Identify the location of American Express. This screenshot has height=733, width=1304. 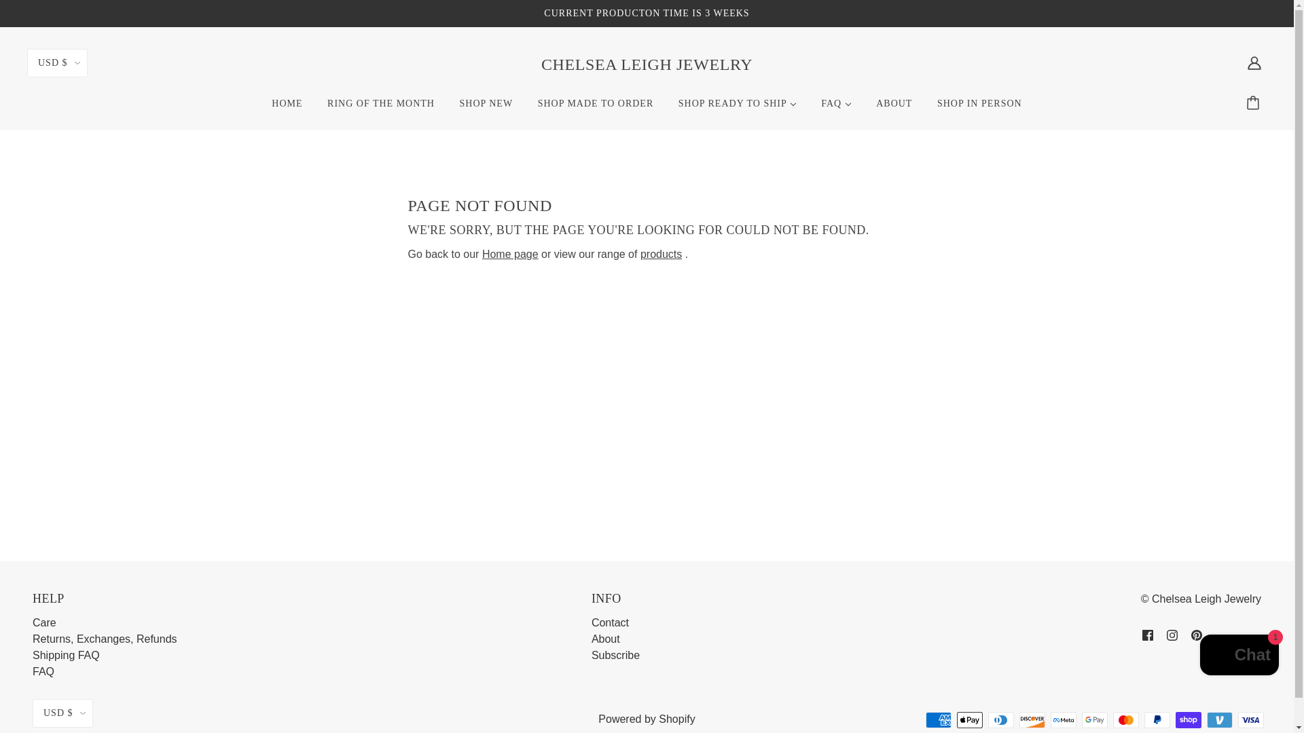
(939, 719).